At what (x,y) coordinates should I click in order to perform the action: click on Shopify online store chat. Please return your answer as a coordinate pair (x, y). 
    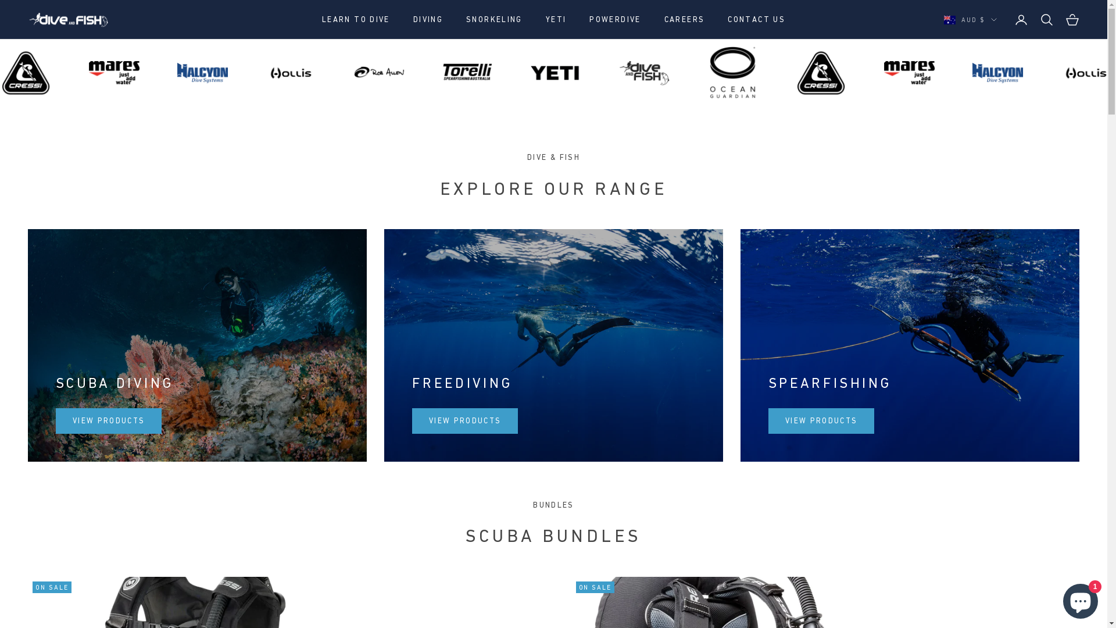
    Looking at the image, I should click on (1081, 599).